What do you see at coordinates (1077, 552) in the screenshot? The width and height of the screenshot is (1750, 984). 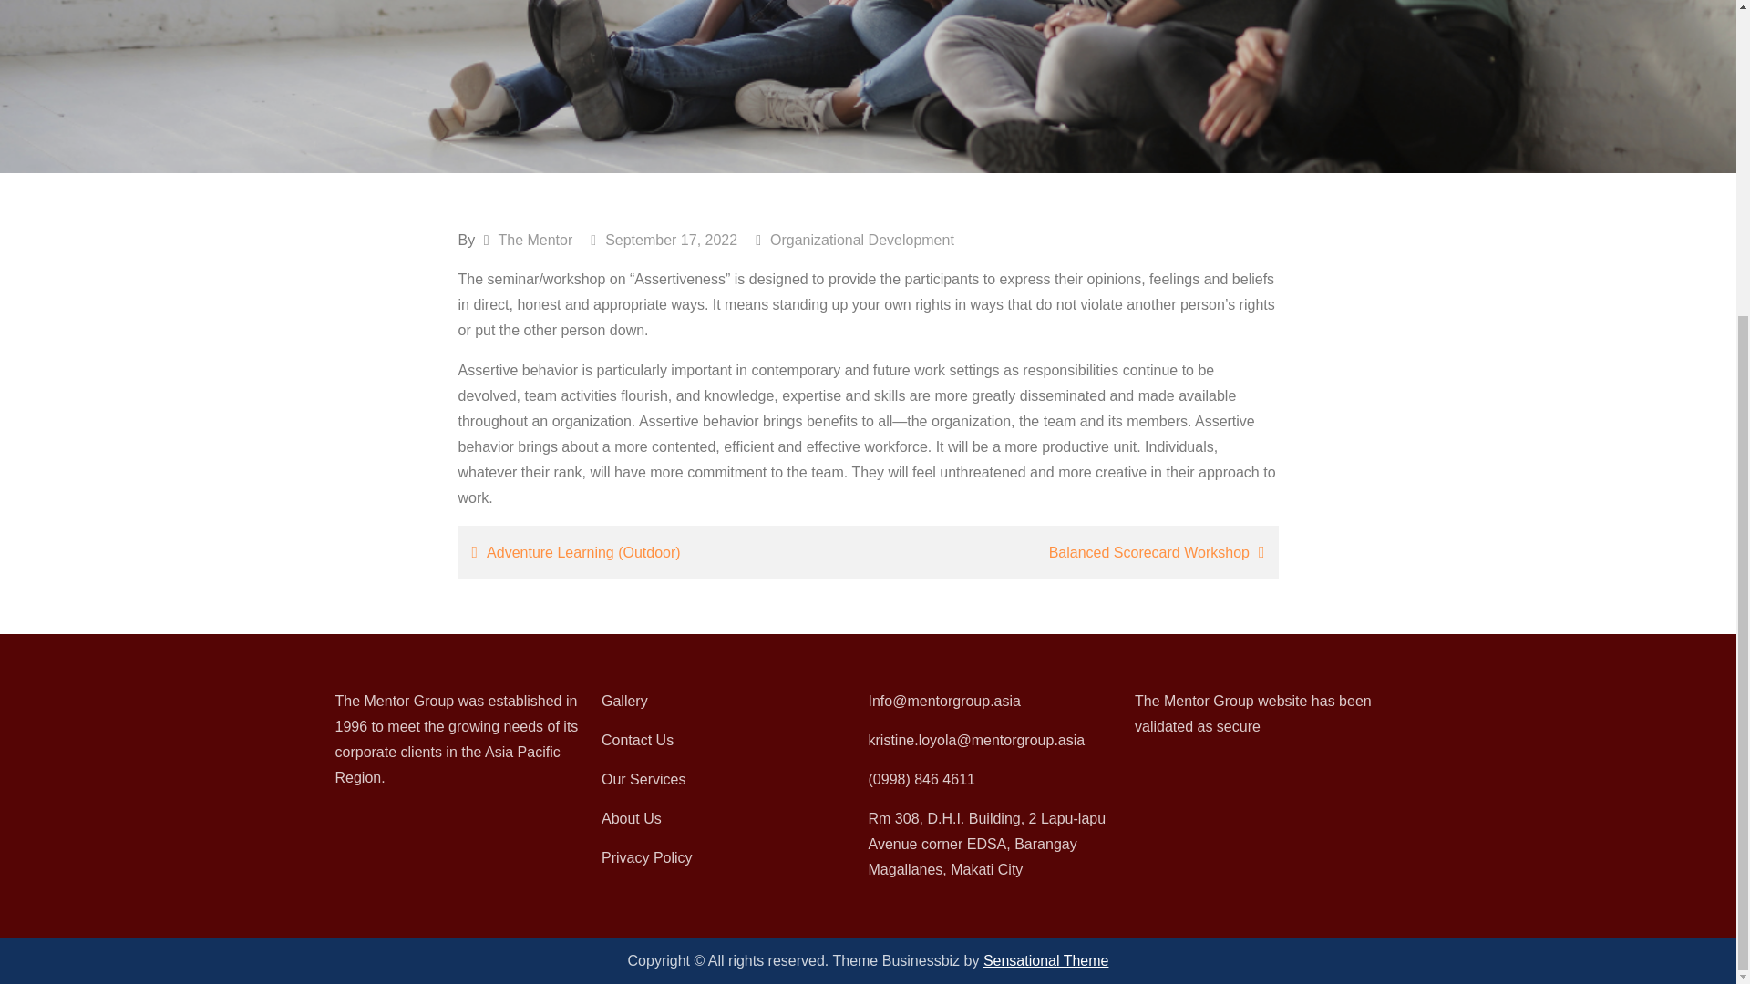 I see `Balanced Scorecard Workshop` at bounding box center [1077, 552].